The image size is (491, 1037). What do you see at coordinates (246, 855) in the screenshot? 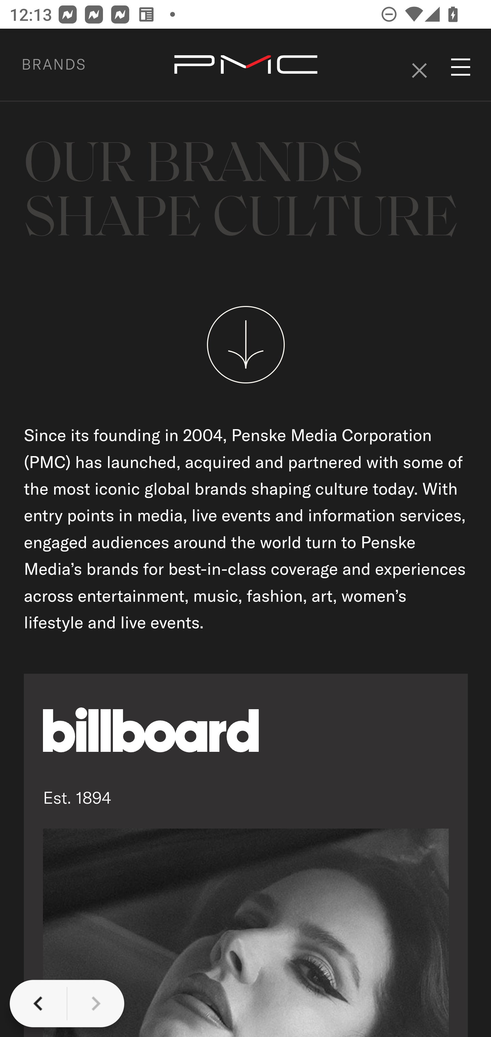
I see `Est. 1894 Est. 1894` at bounding box center [246, 855].